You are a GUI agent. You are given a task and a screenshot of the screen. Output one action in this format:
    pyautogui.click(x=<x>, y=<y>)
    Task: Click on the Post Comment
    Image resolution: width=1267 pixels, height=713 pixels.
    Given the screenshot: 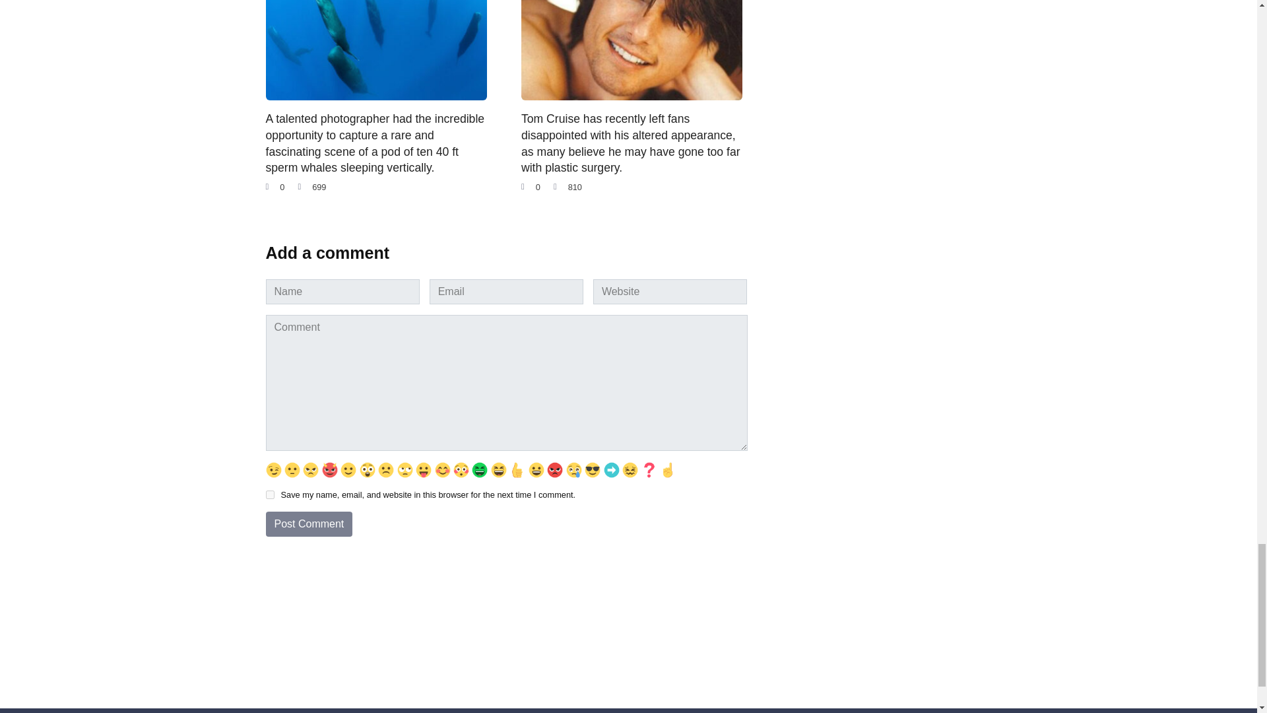 What is the action you would take?
    pyautogui.click(x=308, y=524)
    